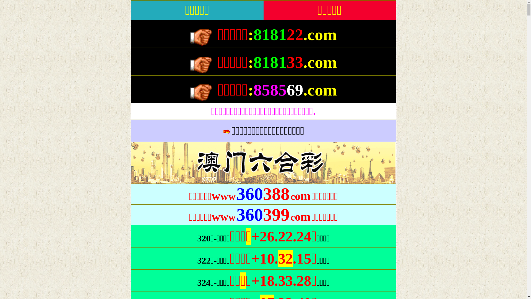 This screenshot has width=531, height=299. I want to click on w, so click(225, 198).